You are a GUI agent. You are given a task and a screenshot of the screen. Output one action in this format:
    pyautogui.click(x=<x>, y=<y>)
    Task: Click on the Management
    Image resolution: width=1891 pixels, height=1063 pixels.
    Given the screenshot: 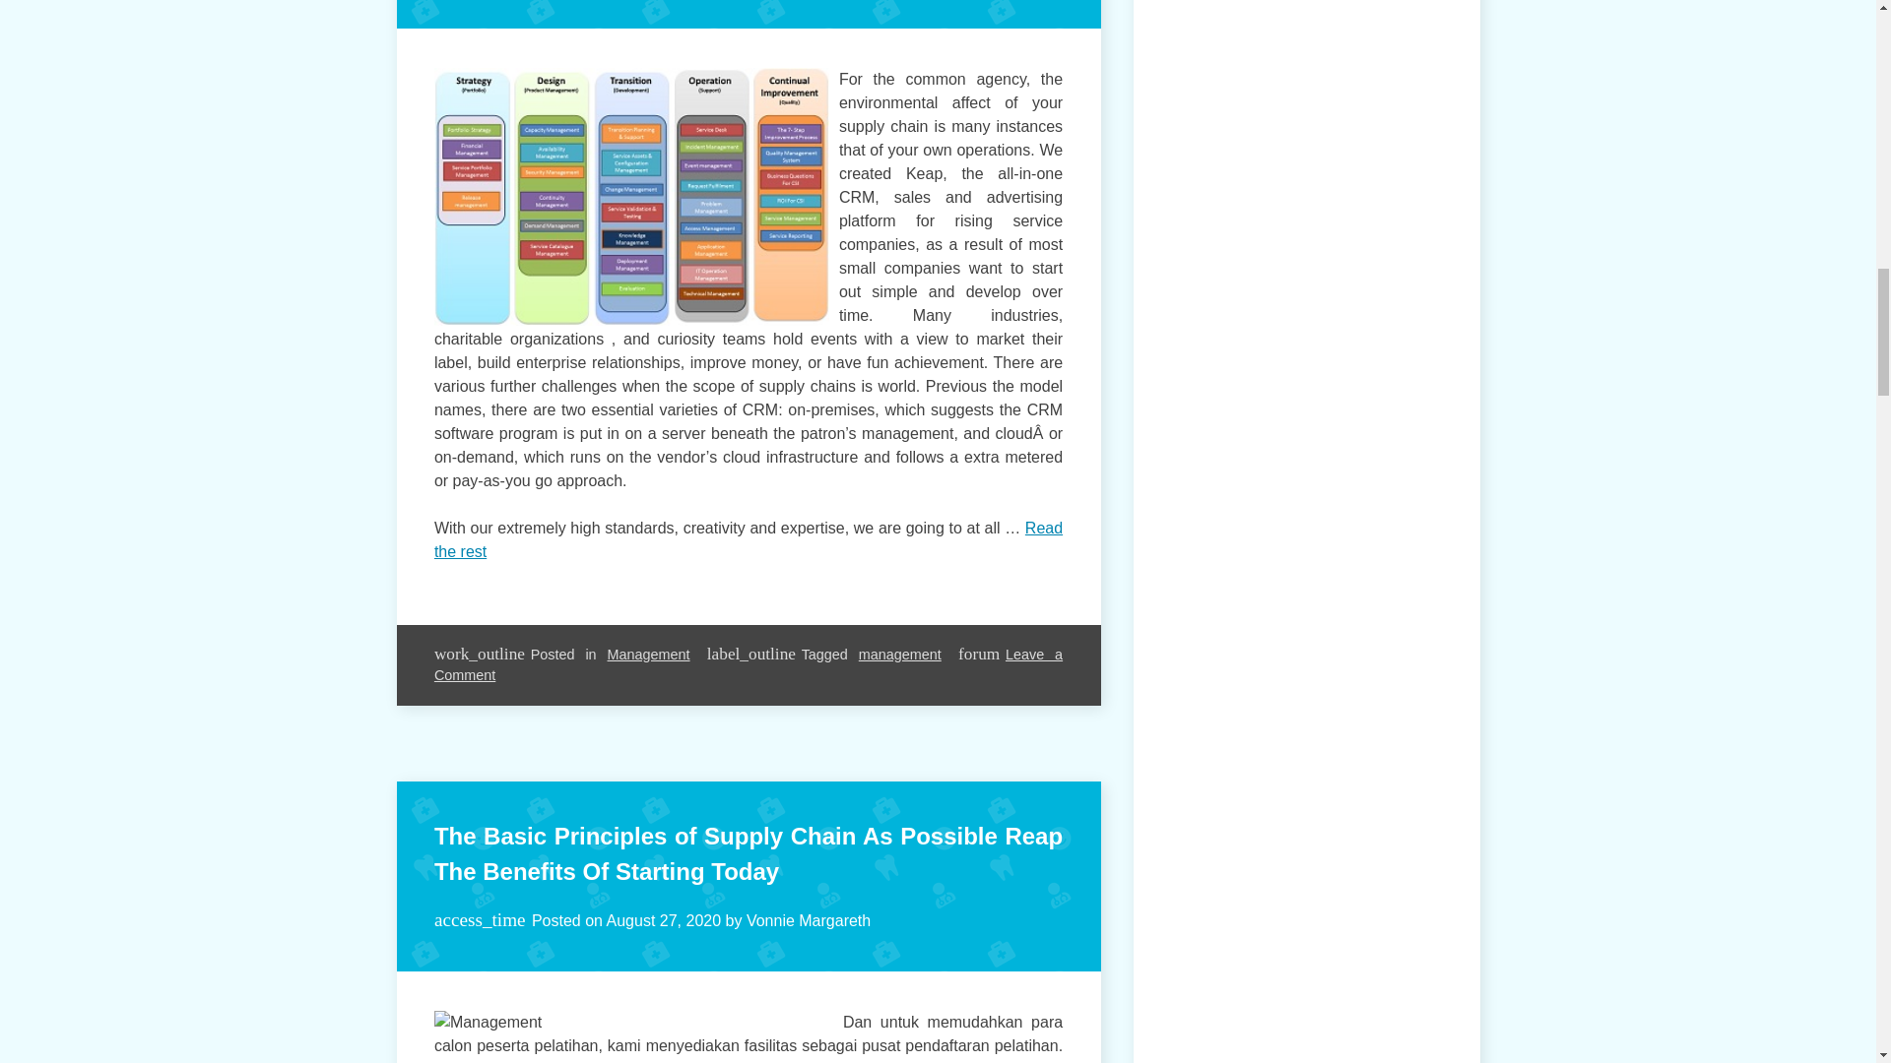 What is the action you would take?
    pyautogui.click(x=648, y=654)
    